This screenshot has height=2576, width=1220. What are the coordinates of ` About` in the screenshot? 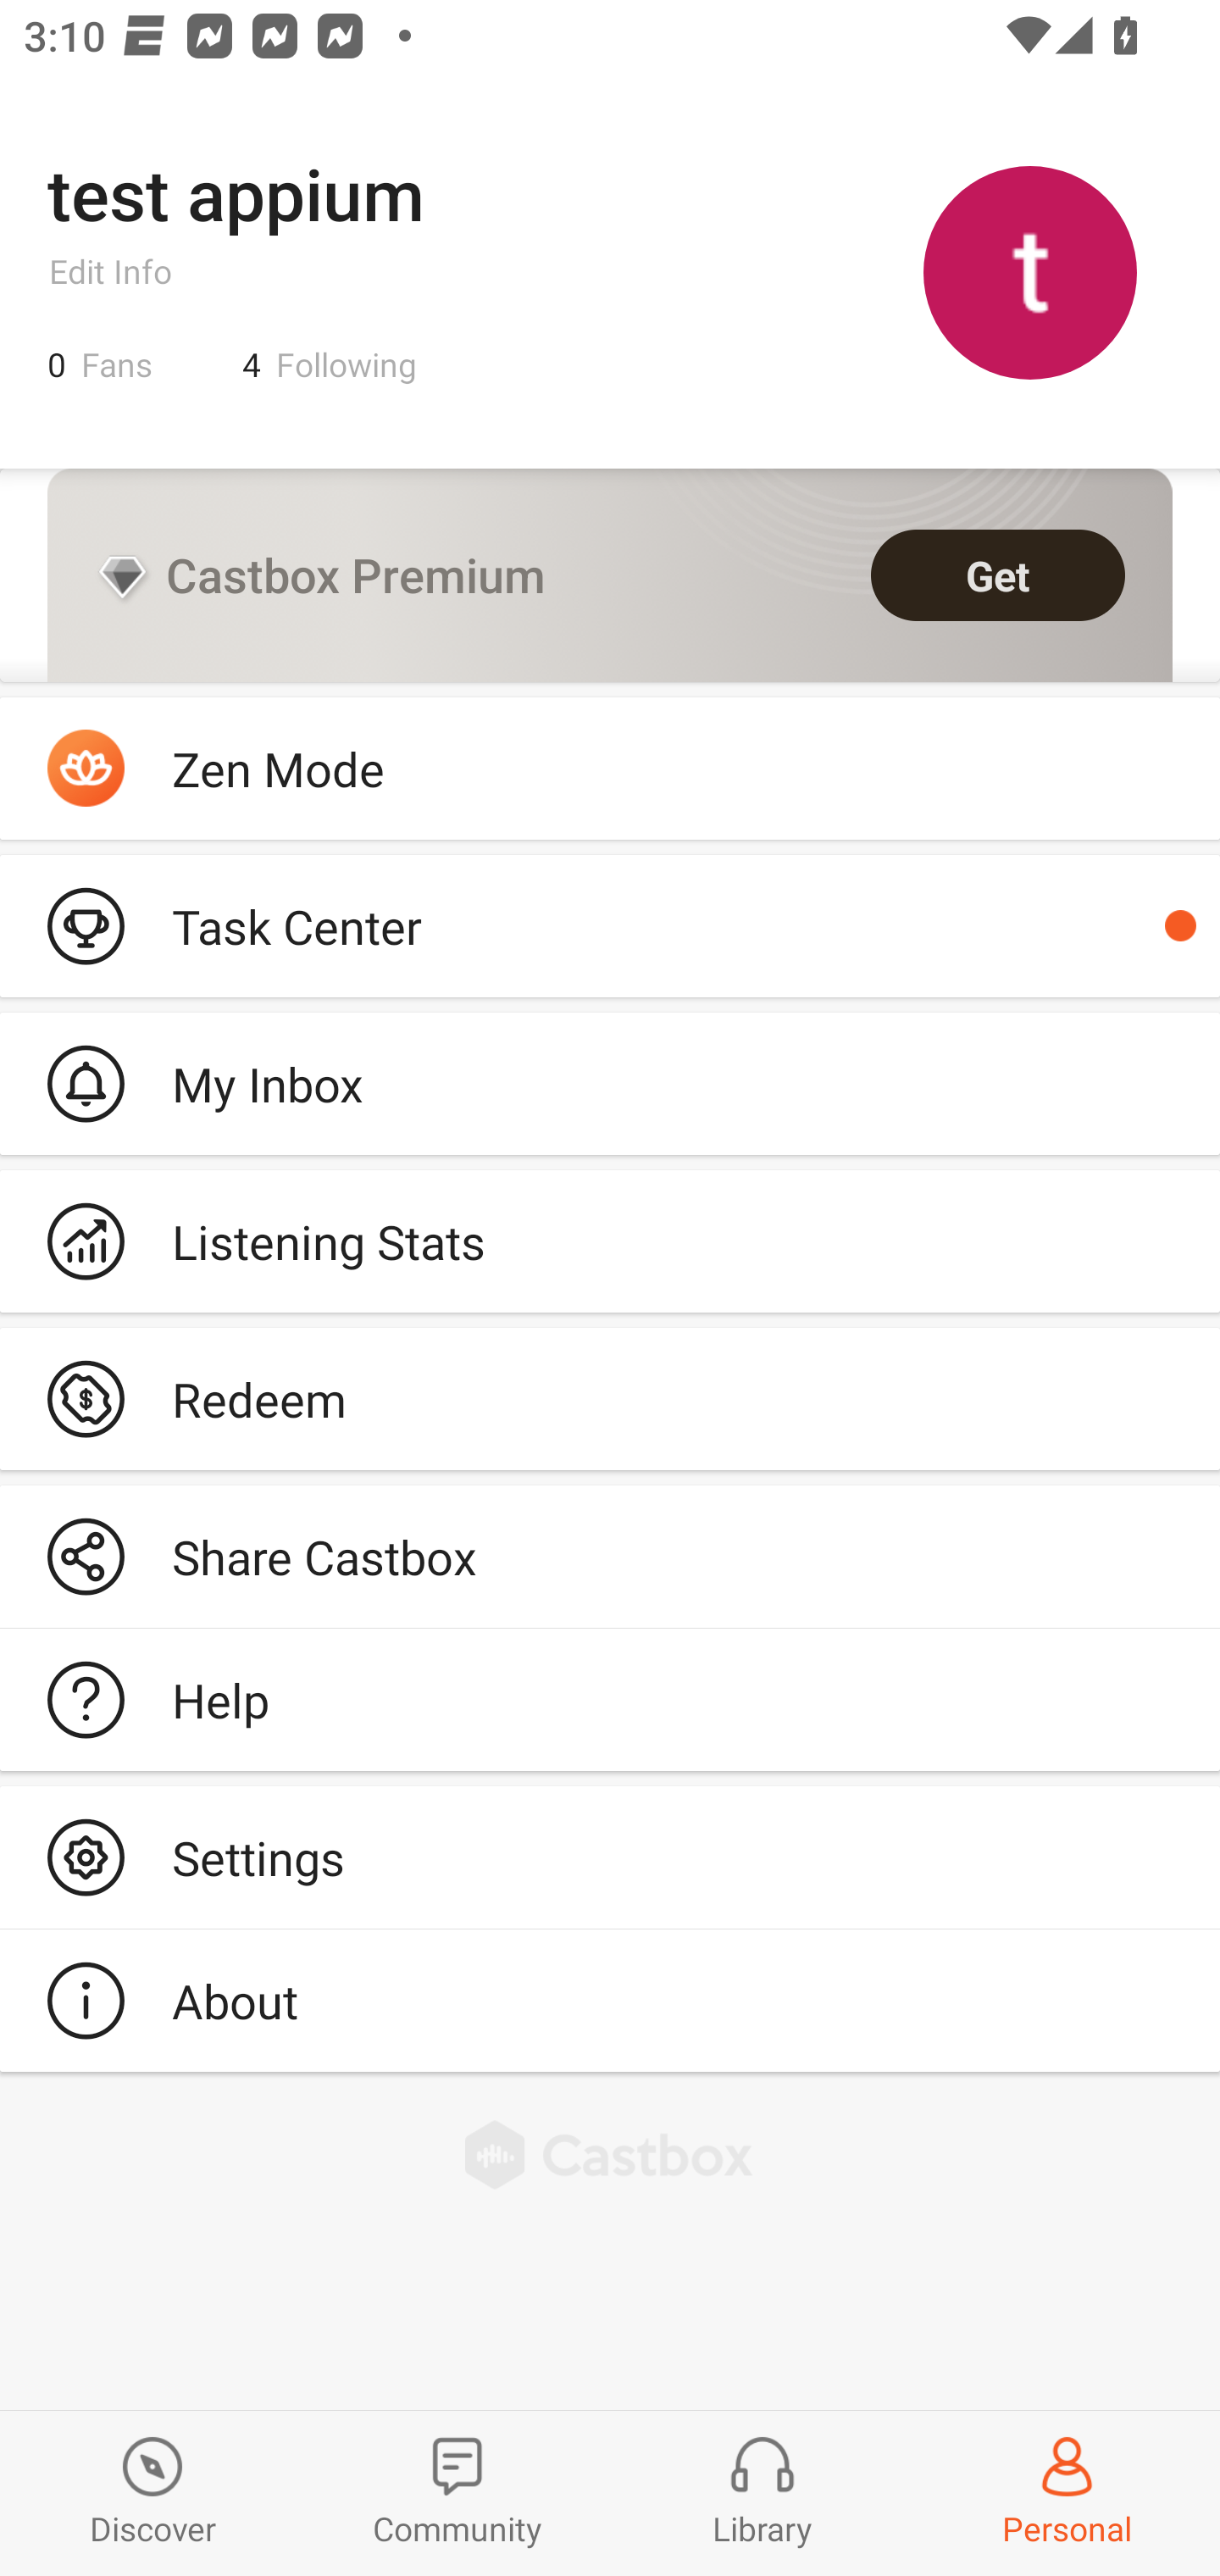 It's located at (610, 2000).